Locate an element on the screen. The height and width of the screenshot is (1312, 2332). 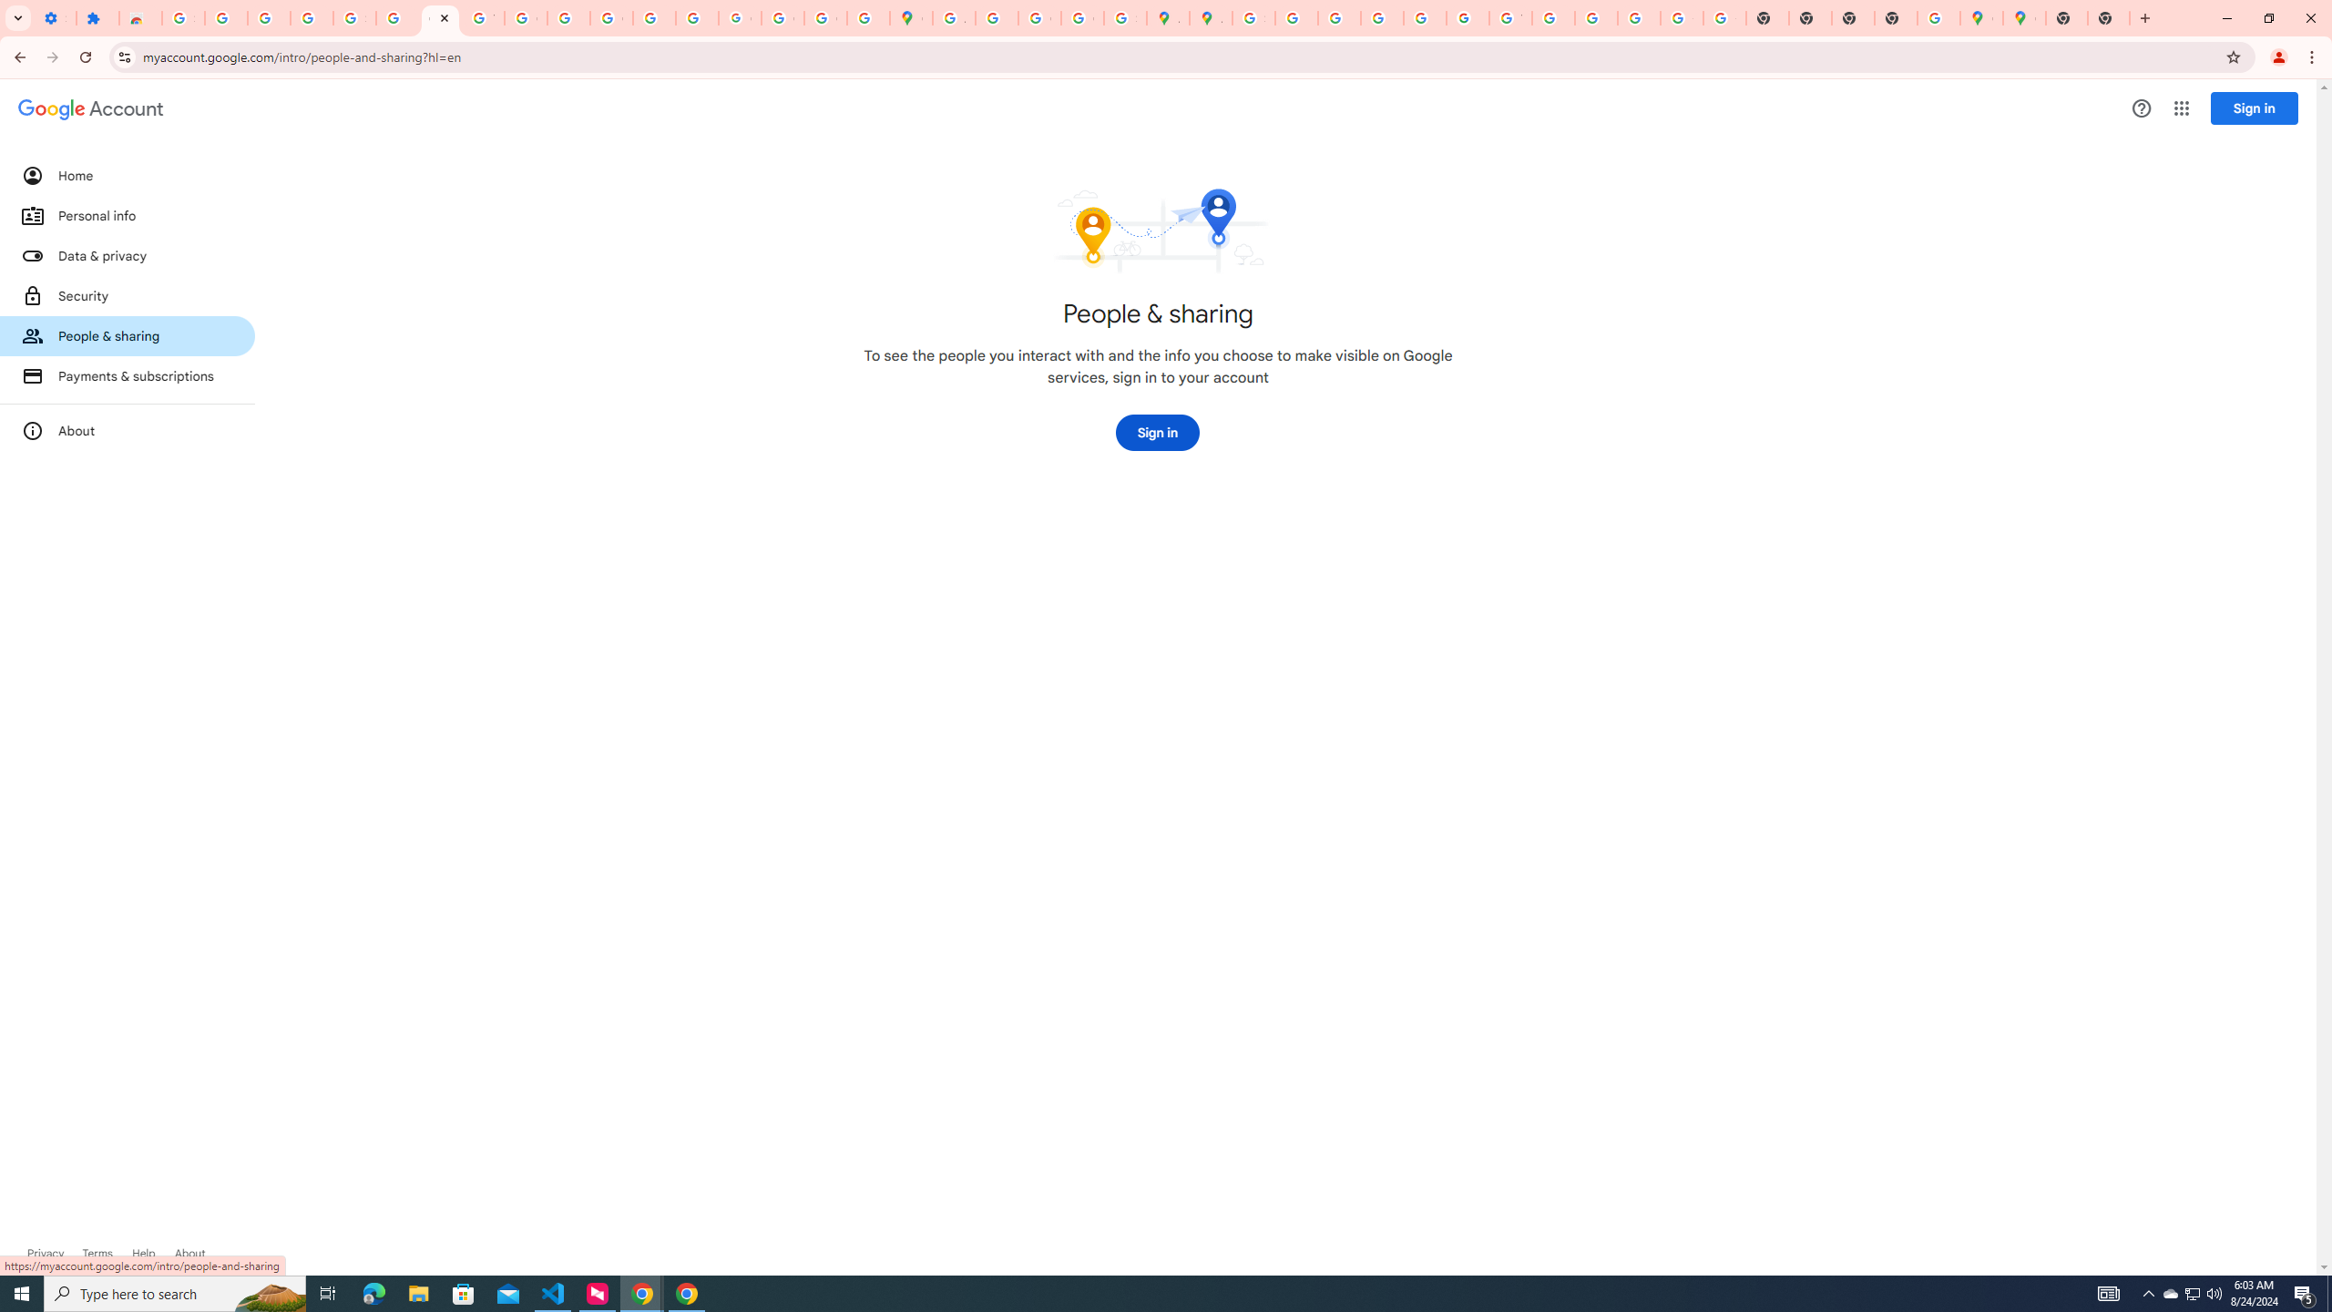
Use Google Maps in Space - Google Maps Help is located at coordinates (1938, 18).